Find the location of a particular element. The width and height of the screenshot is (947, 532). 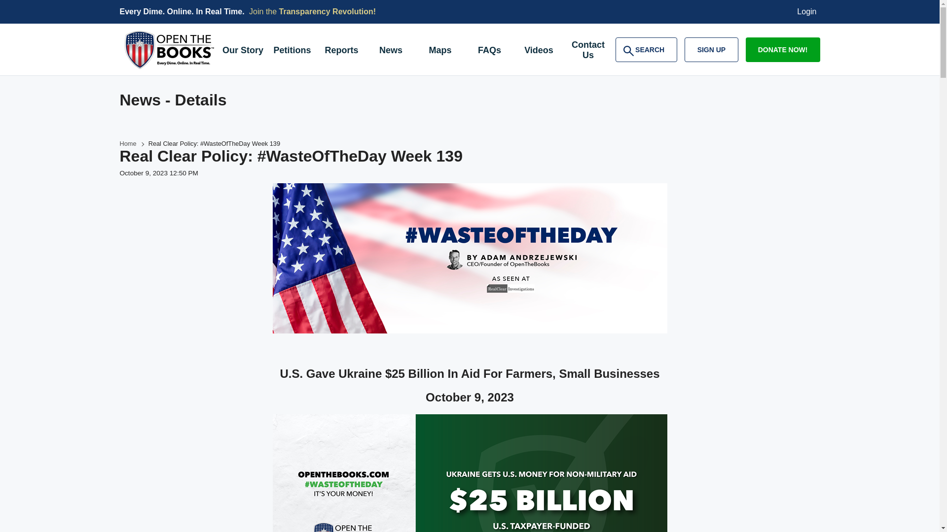

Login is located at coordinates (807, 12).